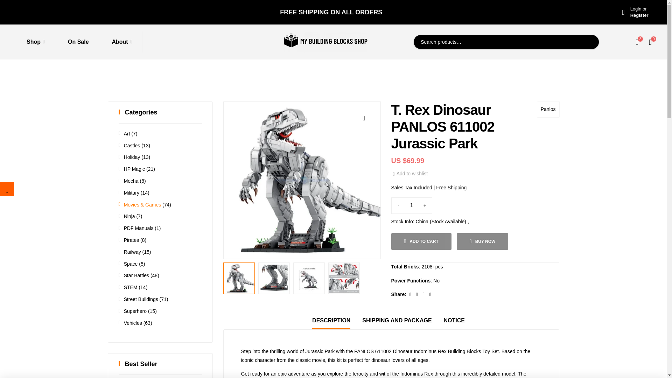 The height and width of the screenshot is (378, 672). What do you see at coordinates (331, 12) in the screenshot?
I see `FREE SHIPPING ON ALL ORDERS` at bounding box center [331, 12].